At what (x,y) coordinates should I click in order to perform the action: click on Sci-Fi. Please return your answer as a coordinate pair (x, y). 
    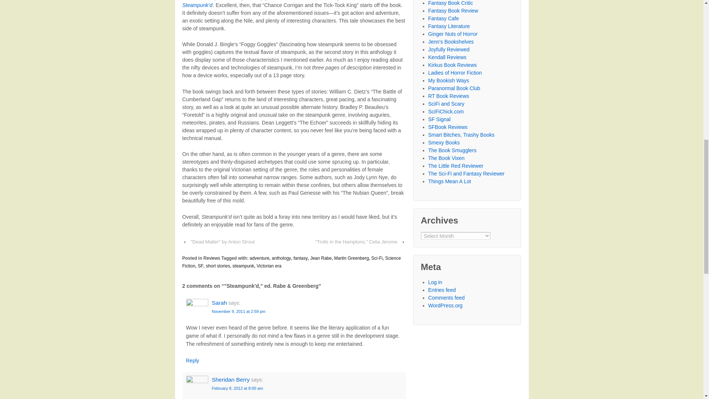
    Looking at the image, I should click on (377, 258).